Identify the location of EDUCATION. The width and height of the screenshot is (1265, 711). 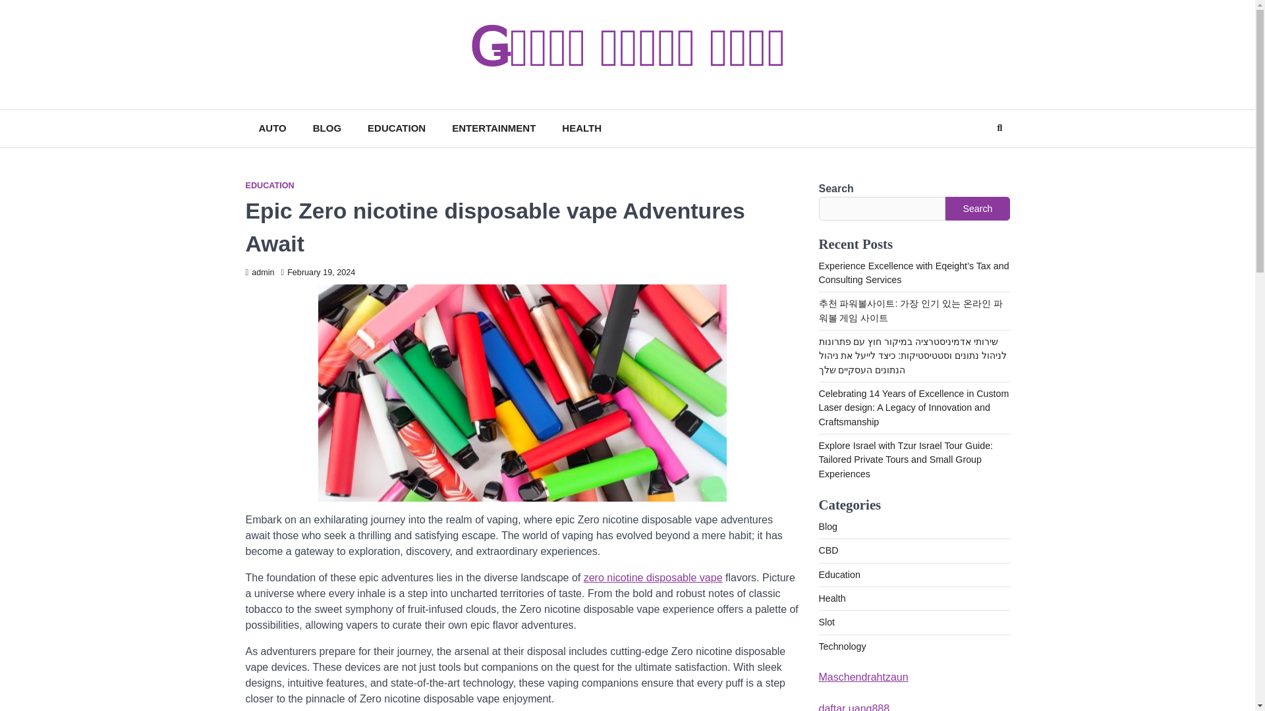
(397, 128).